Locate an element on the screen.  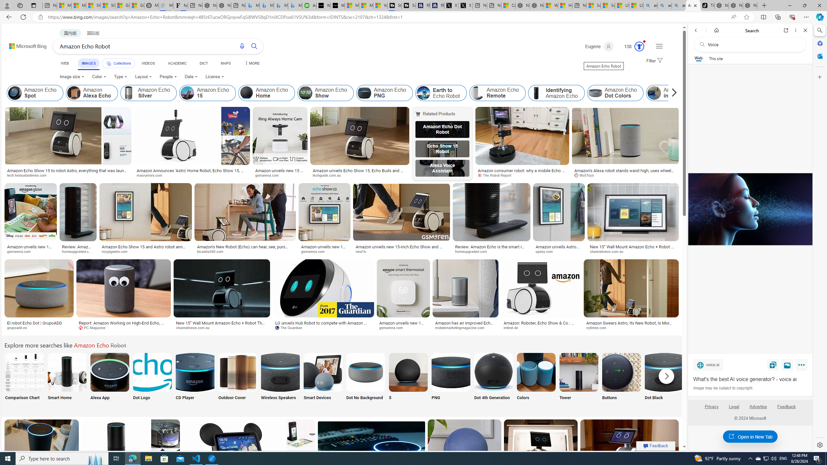
The Guardian is located at coordinates (323, 327).